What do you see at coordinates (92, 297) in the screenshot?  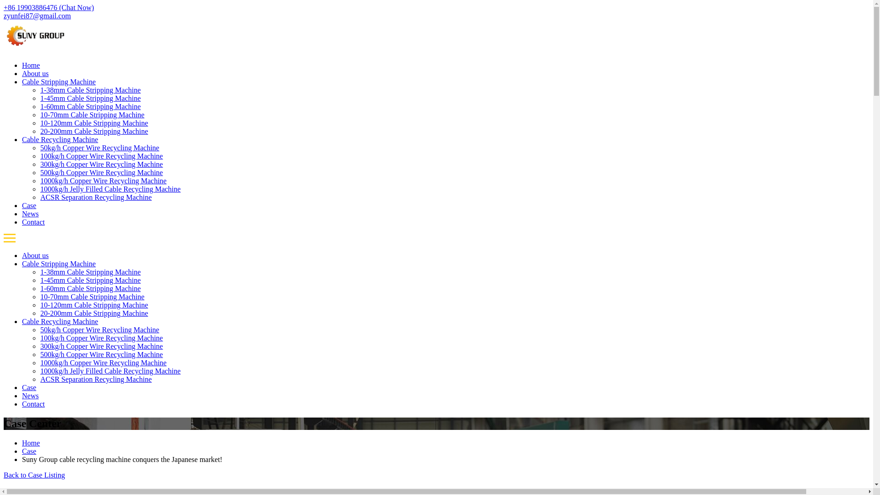 I see `10-70mm Cable Stripping Machine` at bounding box center [92, 297].